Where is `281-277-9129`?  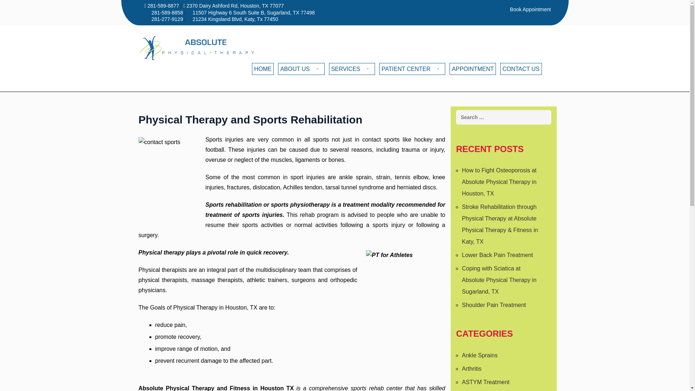 281-277-9129 is located at coordinates (168, 19).